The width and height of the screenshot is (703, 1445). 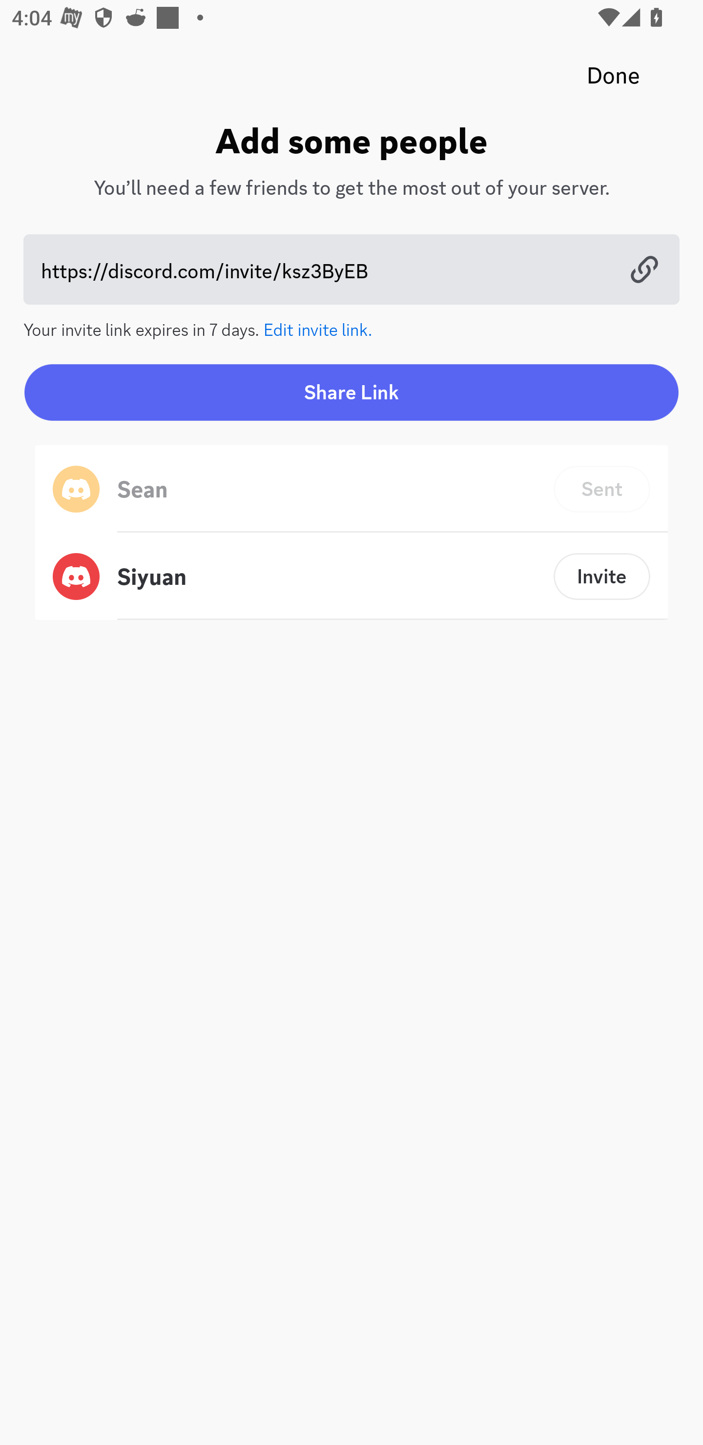 I want to click on Siyuan Siyuan Invite Invite, so click(x=351, y=576).